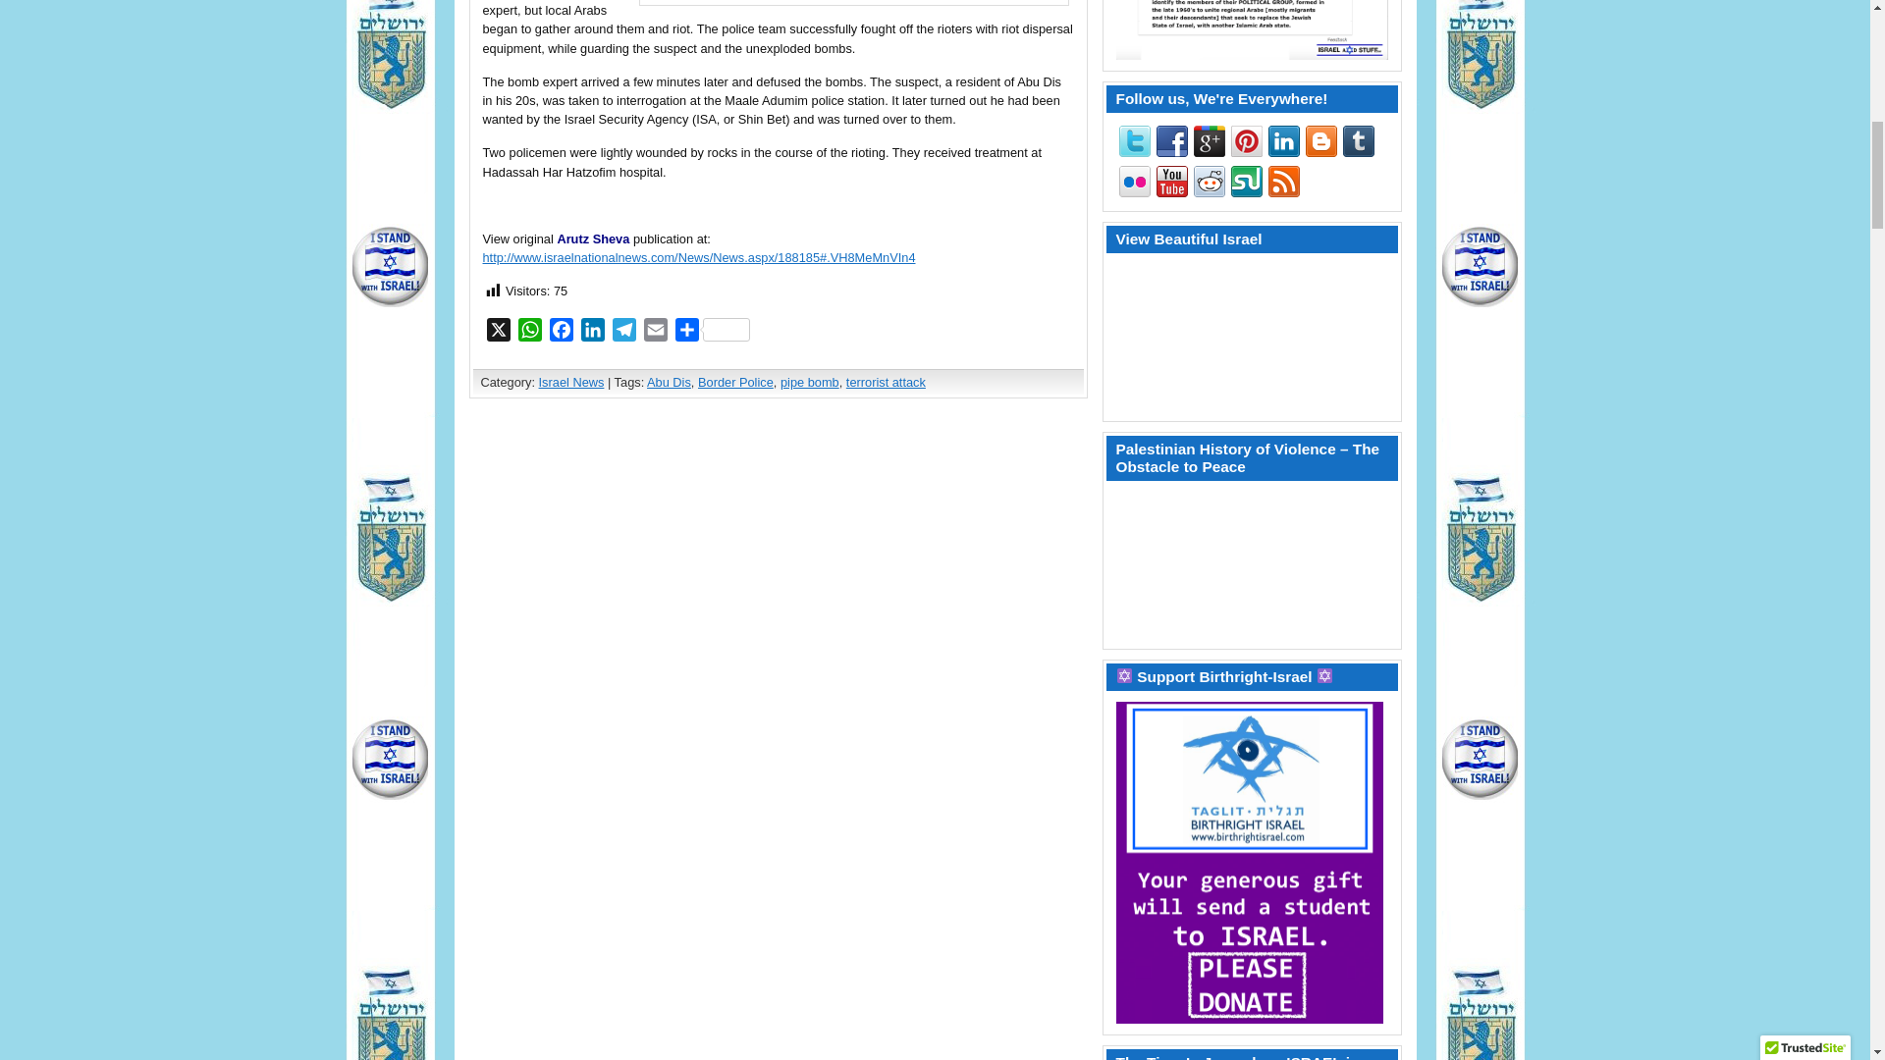  I want to click on LinkedIn, so click(593, 334).